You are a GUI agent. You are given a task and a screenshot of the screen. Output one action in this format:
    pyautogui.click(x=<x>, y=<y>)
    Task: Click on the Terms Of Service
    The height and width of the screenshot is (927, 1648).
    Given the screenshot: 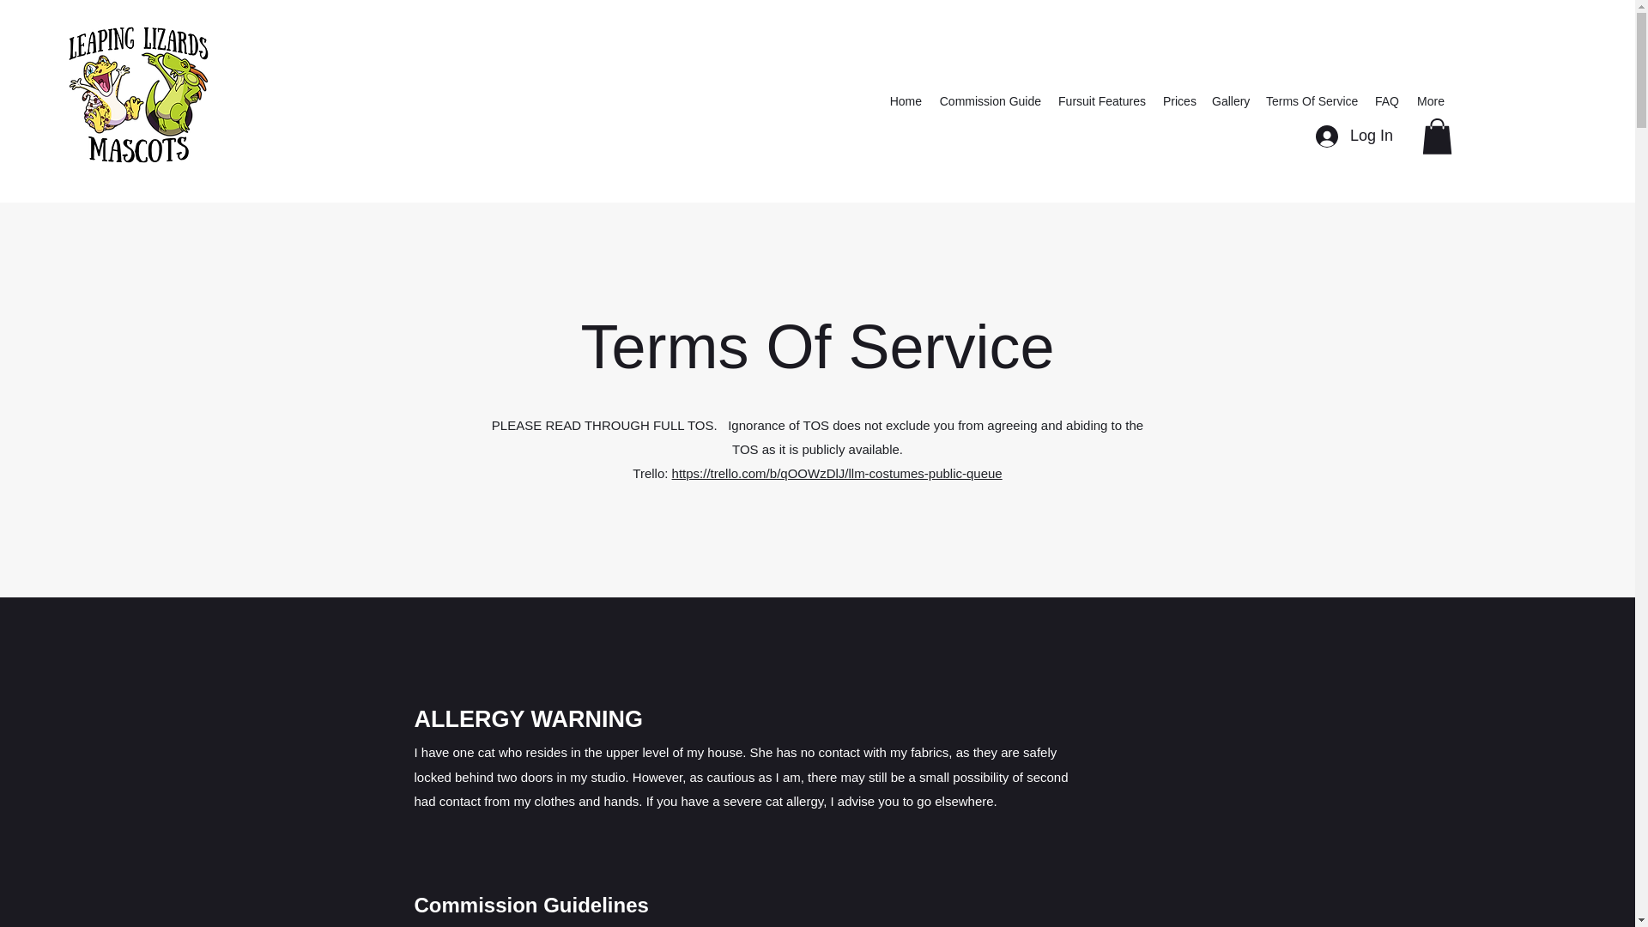 What is the action you would take?
    pyautogui.click(x=1312, y=100)
    